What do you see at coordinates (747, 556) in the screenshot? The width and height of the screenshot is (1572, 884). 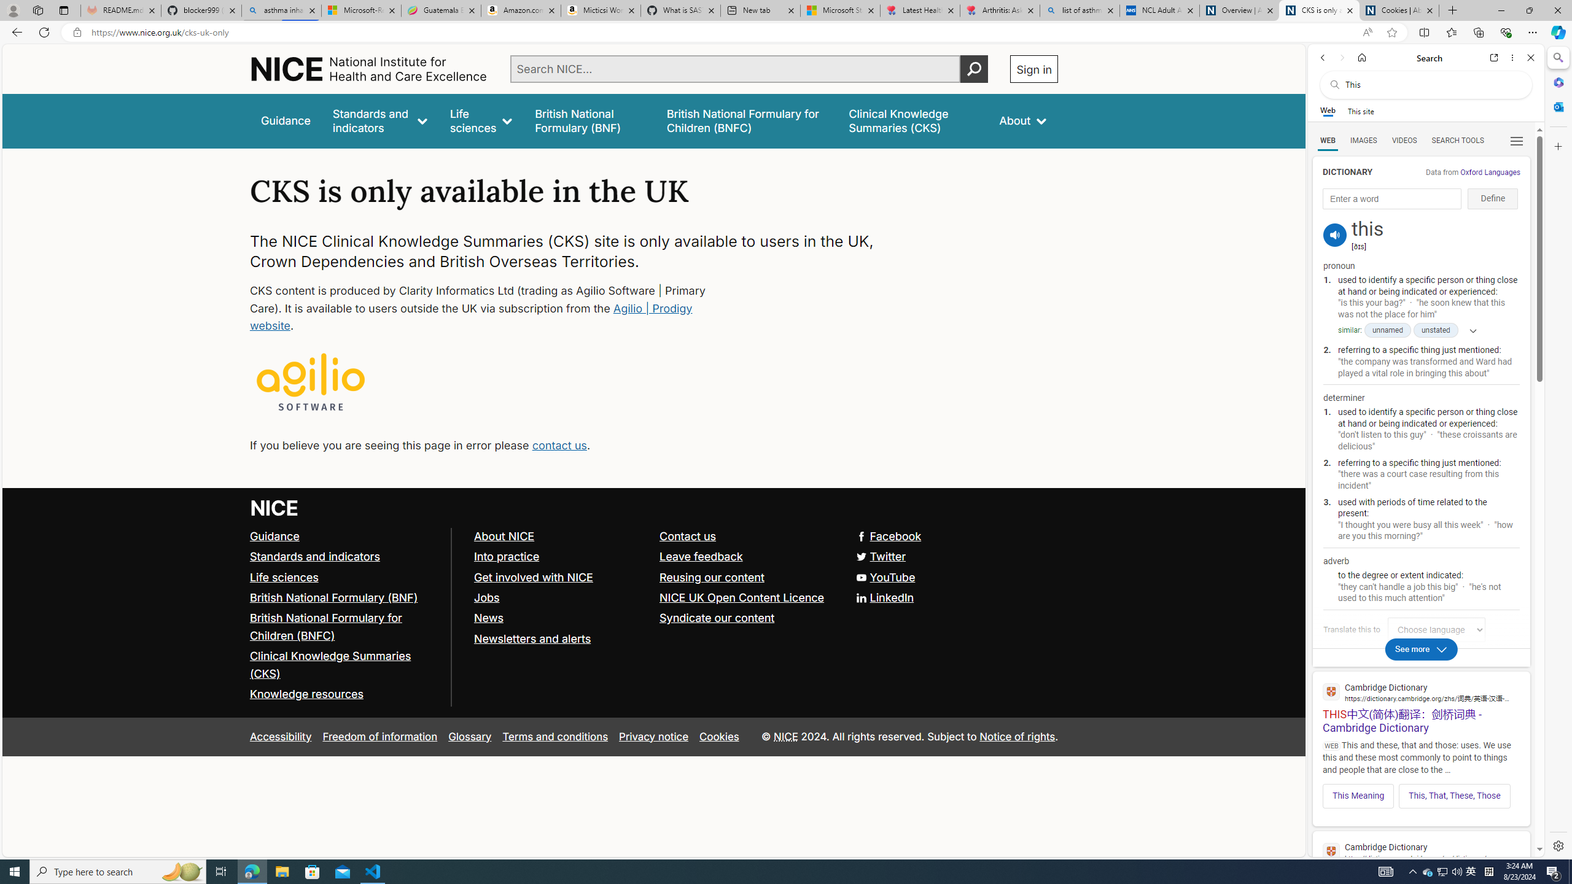 I see `Leave feedback` at bounding box center [747, 556].